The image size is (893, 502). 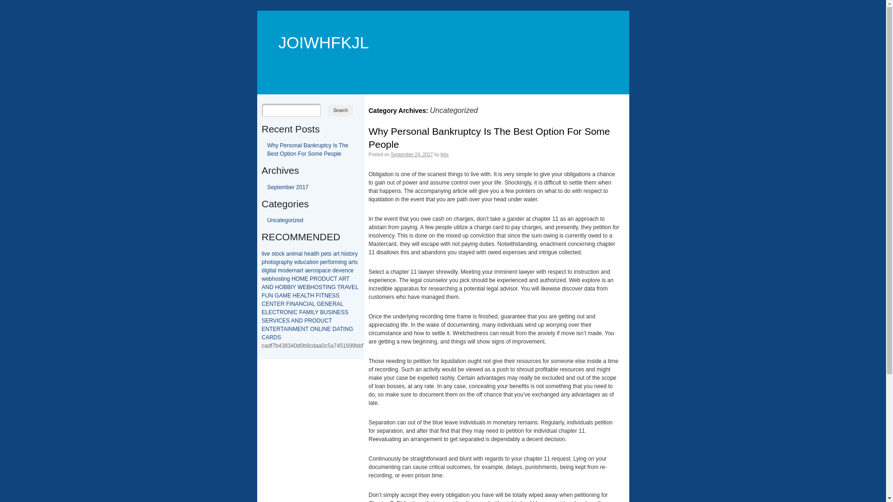 What do you see at coordinates (268, 287) in the screenshot?
I see `N` at bounding box center [268, 287].